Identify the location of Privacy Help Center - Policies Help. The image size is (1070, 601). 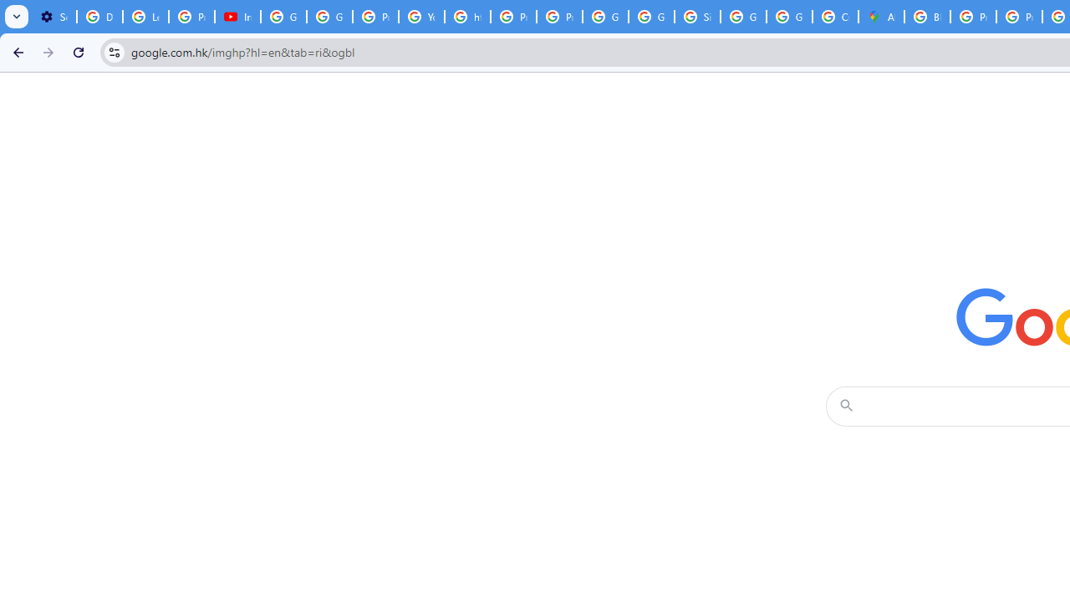
(513, 17).